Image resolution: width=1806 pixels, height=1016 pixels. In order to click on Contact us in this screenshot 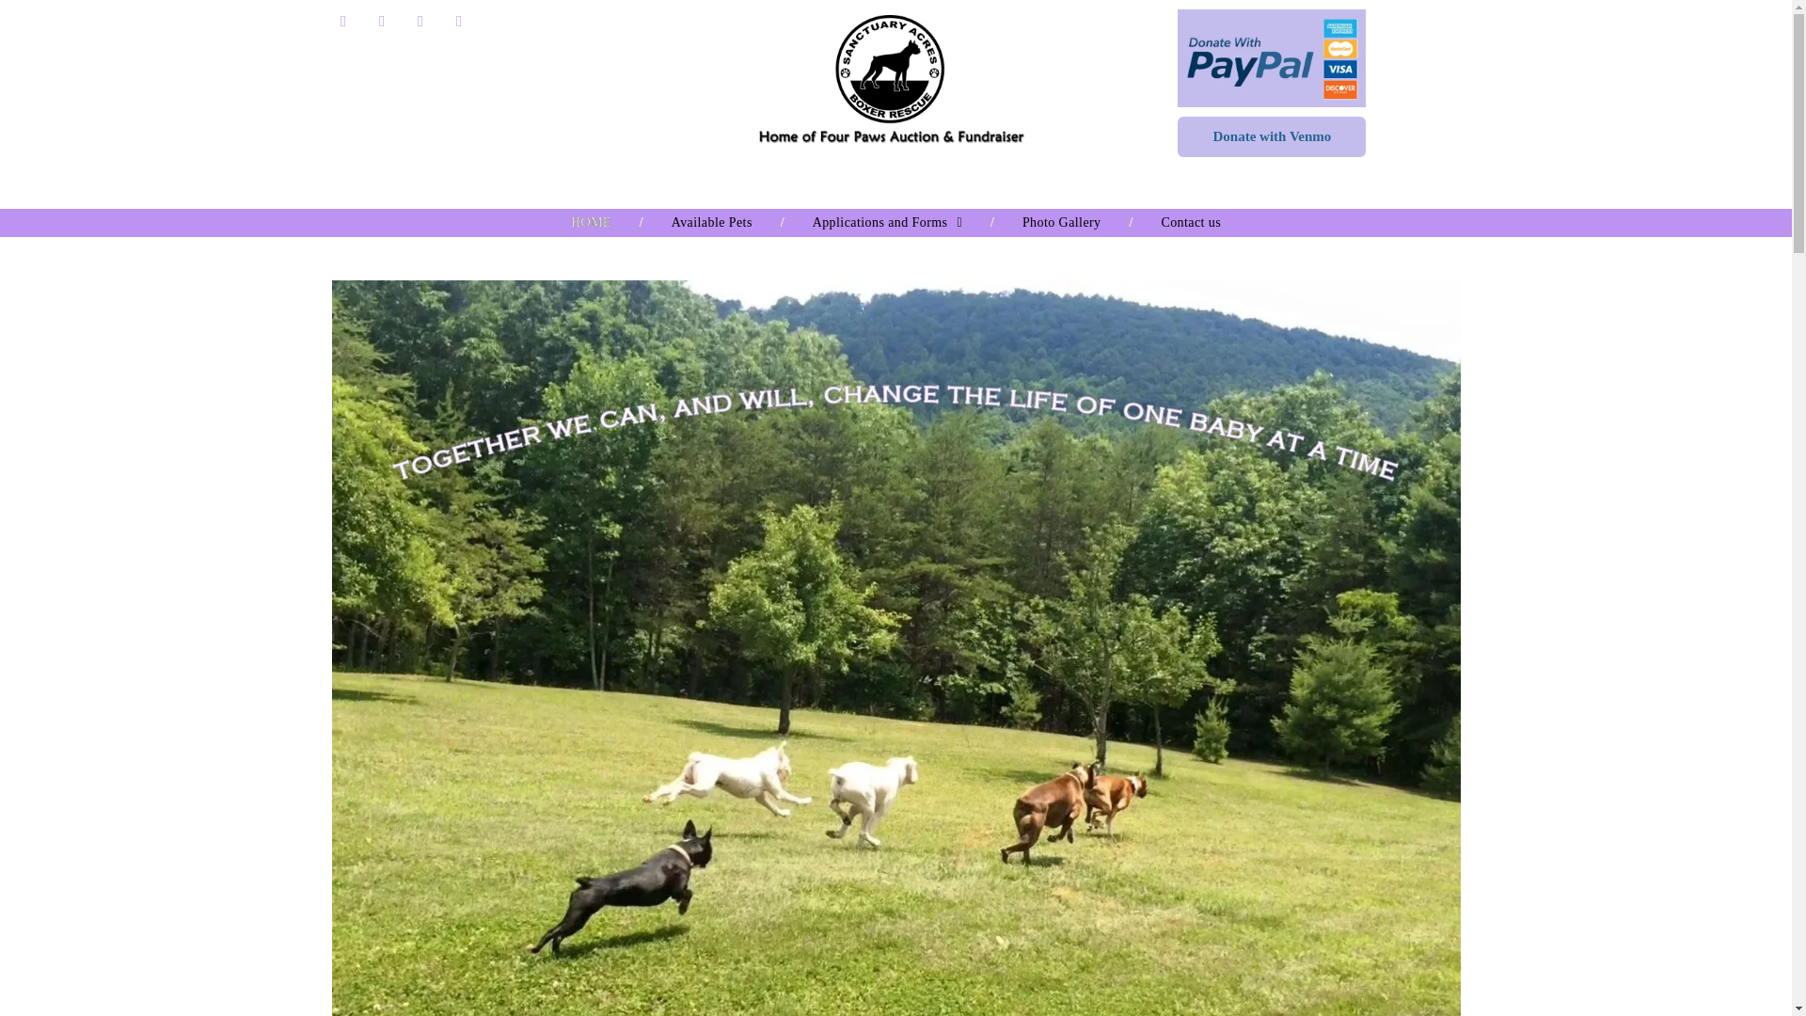, I will do `click(1191, 222)`.